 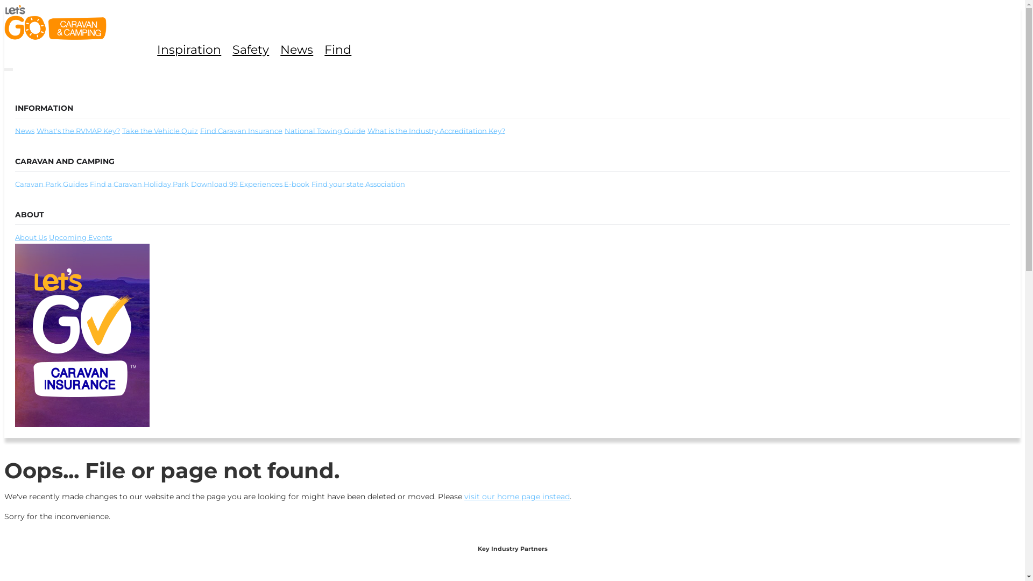 What do you see at coordinates (139, 184) in the screenshot?
I see `Find a Caravan Holiday Park` at bounding box center [139, 184].